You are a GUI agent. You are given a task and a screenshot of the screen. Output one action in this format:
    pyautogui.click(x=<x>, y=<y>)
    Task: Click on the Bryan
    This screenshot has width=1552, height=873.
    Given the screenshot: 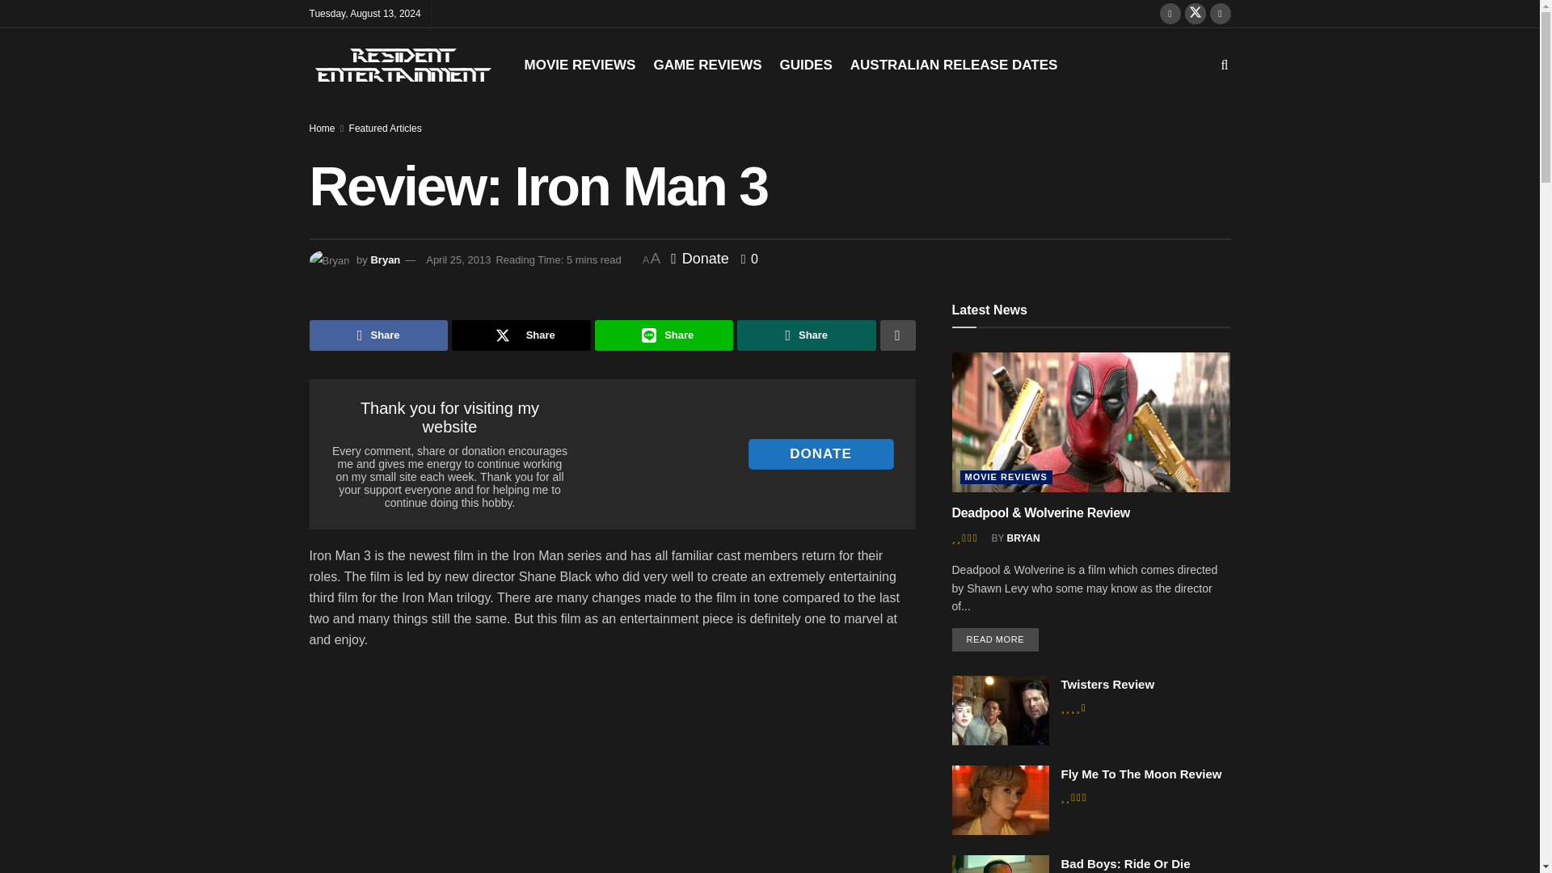 What is the action you would take?
    pyautogui.click(x=385, y=260)
    